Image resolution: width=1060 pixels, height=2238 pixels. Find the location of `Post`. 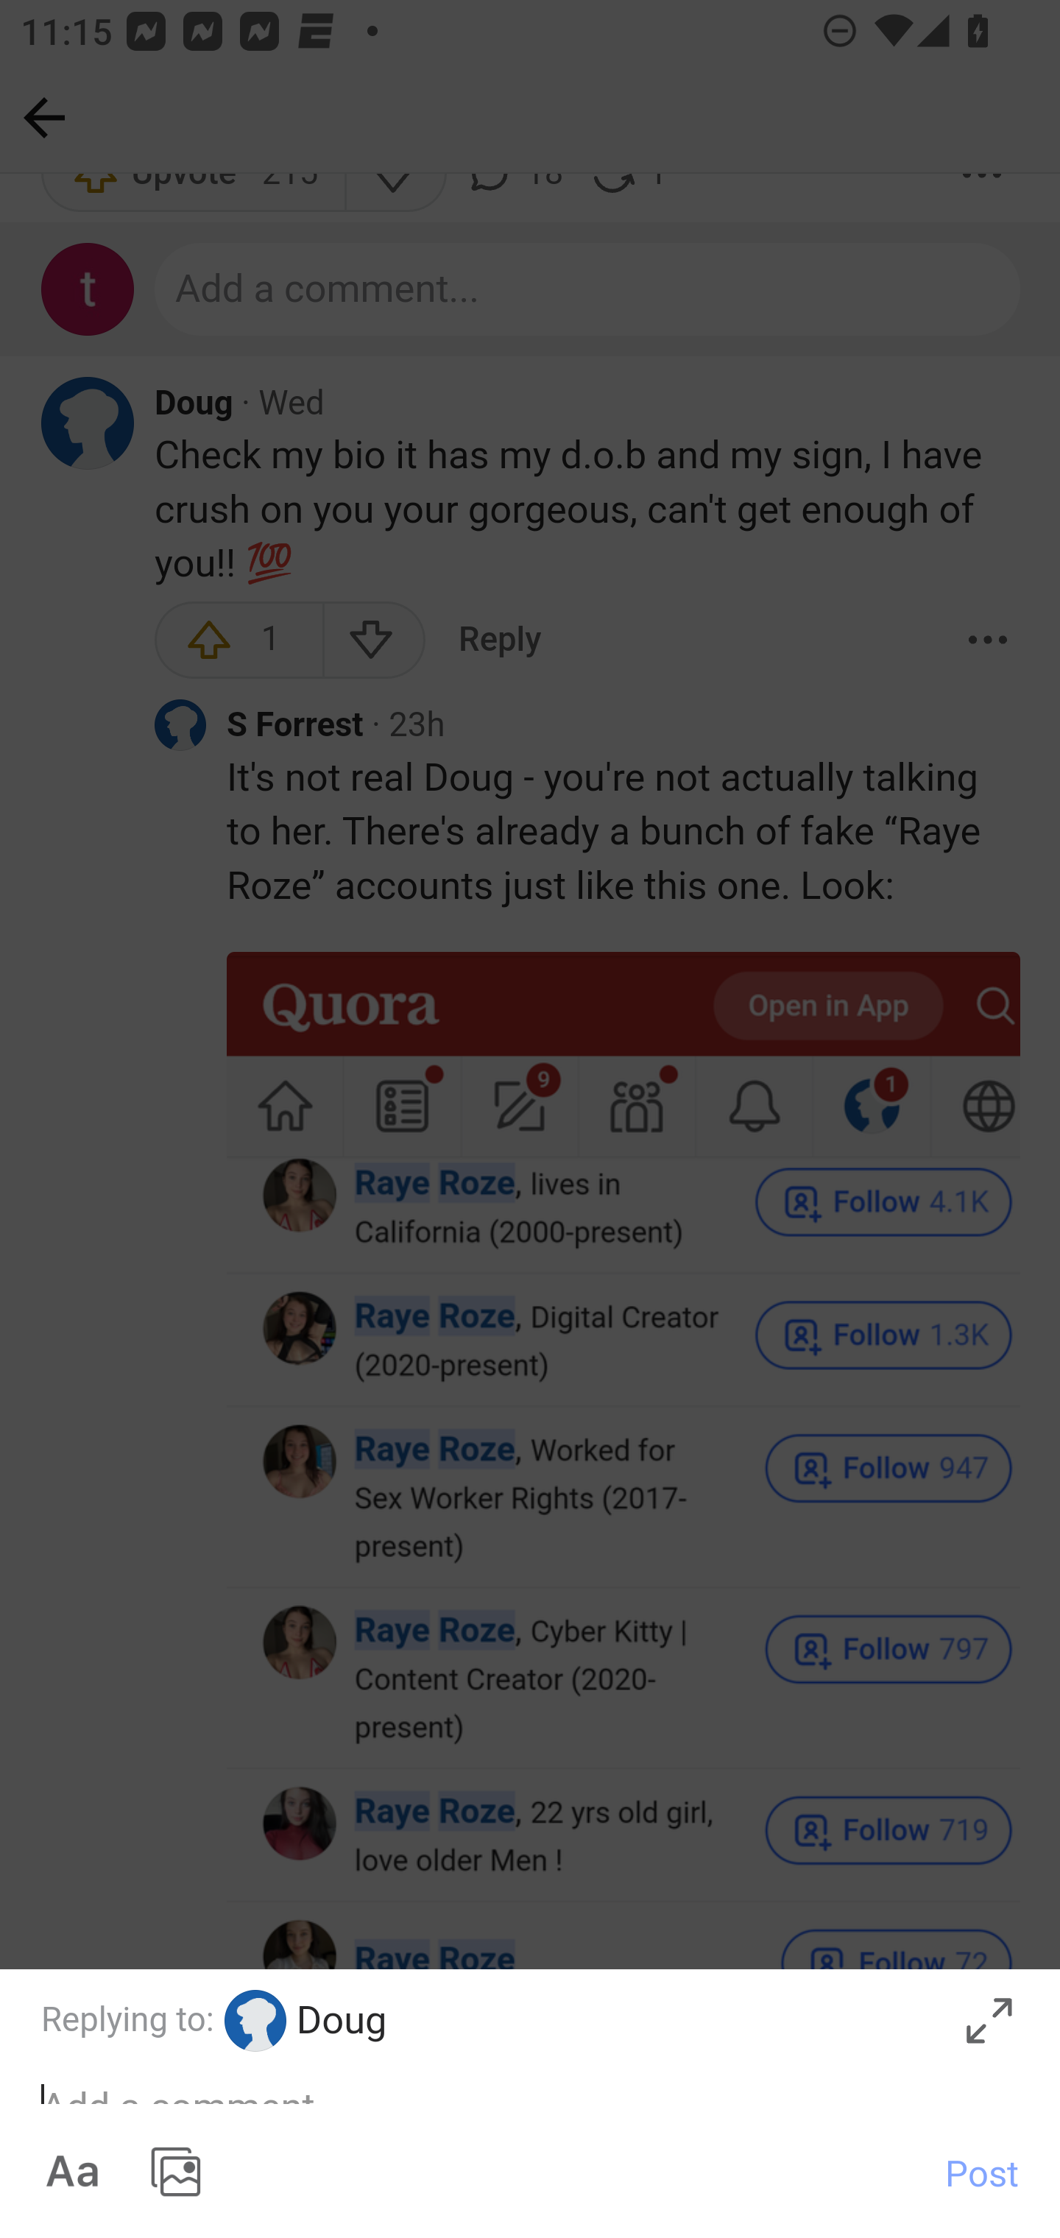

Post is located at coordinates (982, 2172).